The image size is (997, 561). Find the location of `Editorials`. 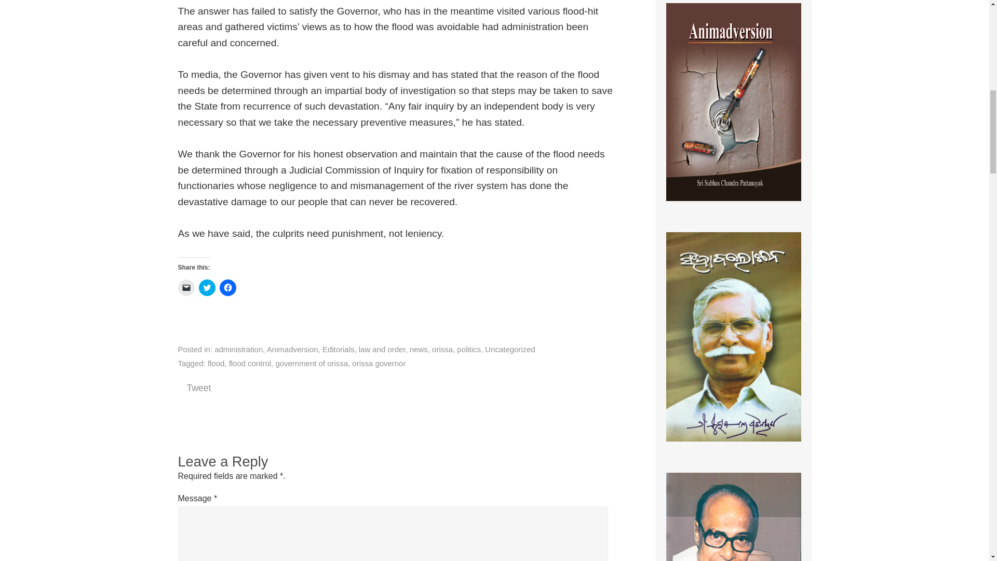

Editorials is located at coordinates (339, 349).